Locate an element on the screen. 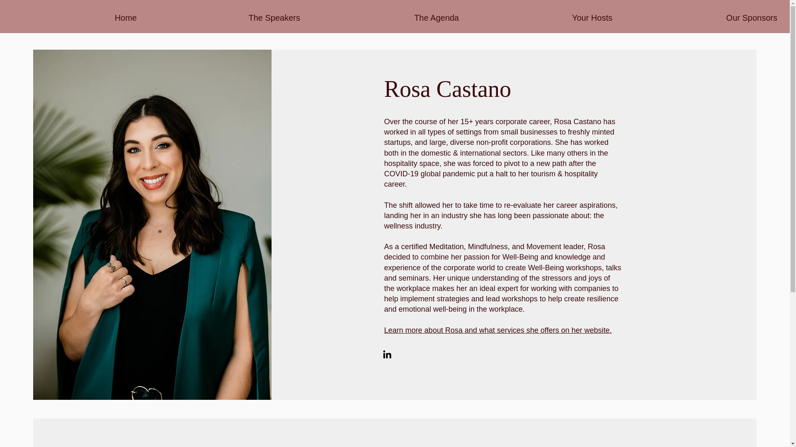 This screenshot has height=447, width=796. The Agenda is located at coordinates (386, 18).